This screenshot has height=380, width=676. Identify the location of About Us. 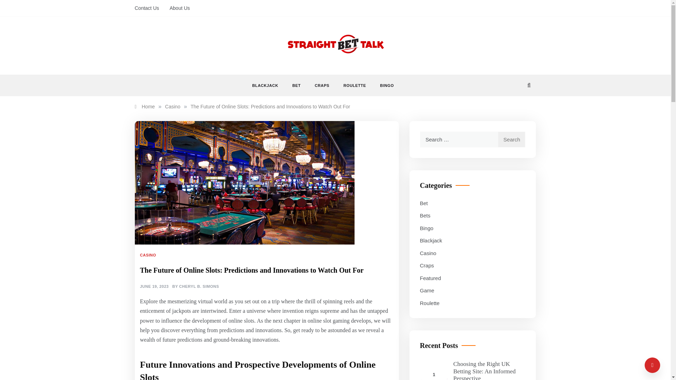
(177, 8).